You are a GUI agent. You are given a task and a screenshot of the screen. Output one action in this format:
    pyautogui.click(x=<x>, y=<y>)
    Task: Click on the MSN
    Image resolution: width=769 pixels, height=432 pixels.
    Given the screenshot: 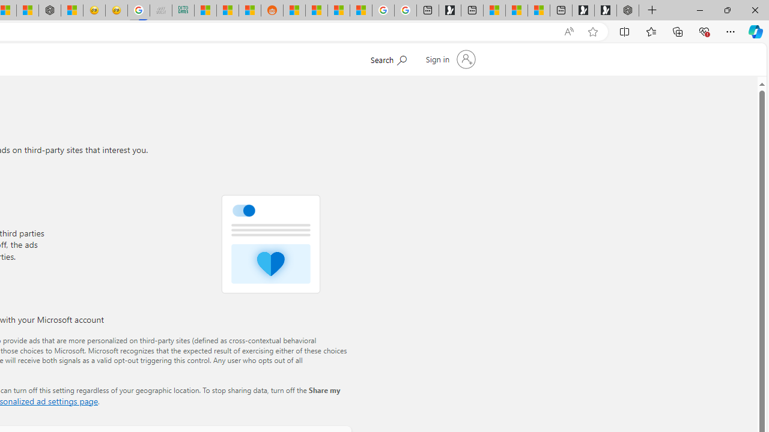 What is the action you would take?
    pyautogui.click(x=250, y=11)
    